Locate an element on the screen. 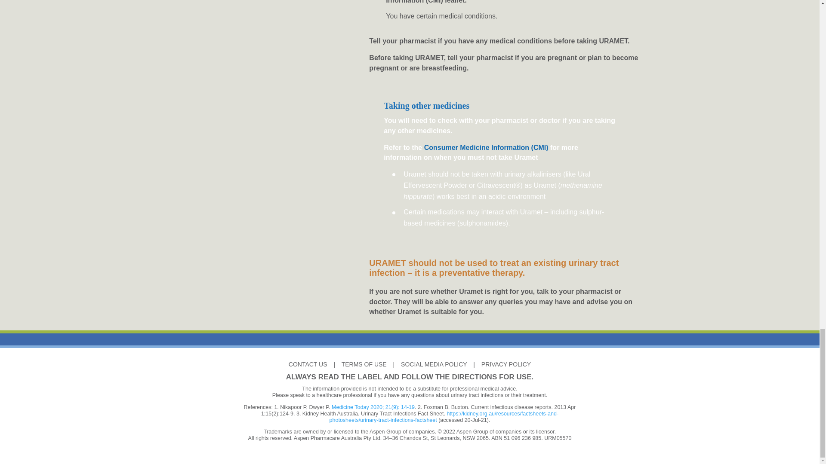 Image resolution: width=826 pixels, height=464 pixels. aspen logo is located at coordinates (629, 405).